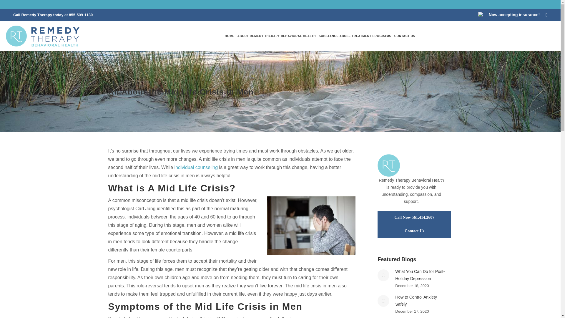 The image size is (565, 318). Describe the element at coordinates (9, 6) in the screenshot. I see `Go!` at that location.